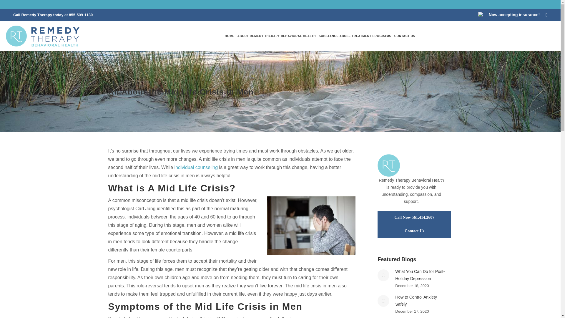 The image size is (565, 318). Describe the element at coordinates (9, 6) in the screenshot. I see `Go!` at that location.